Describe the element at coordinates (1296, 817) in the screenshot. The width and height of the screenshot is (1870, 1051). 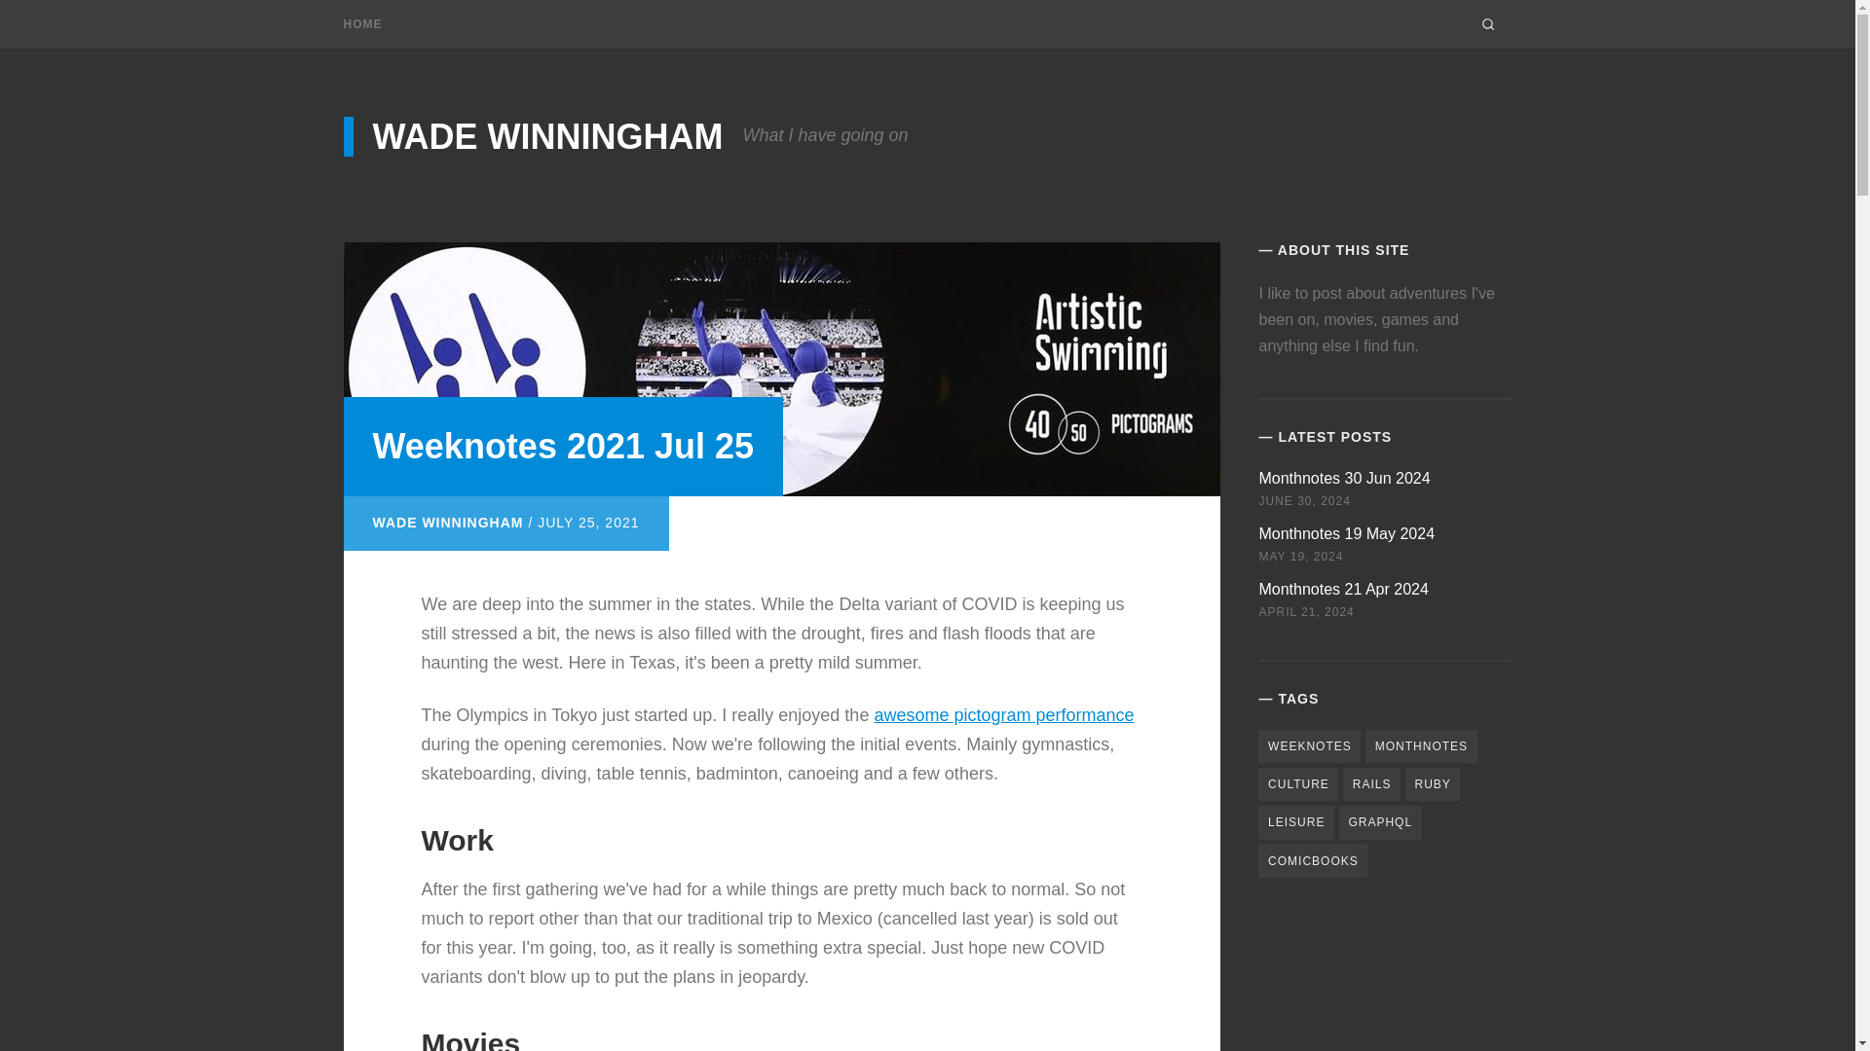
I see `LEISURE` at that location.